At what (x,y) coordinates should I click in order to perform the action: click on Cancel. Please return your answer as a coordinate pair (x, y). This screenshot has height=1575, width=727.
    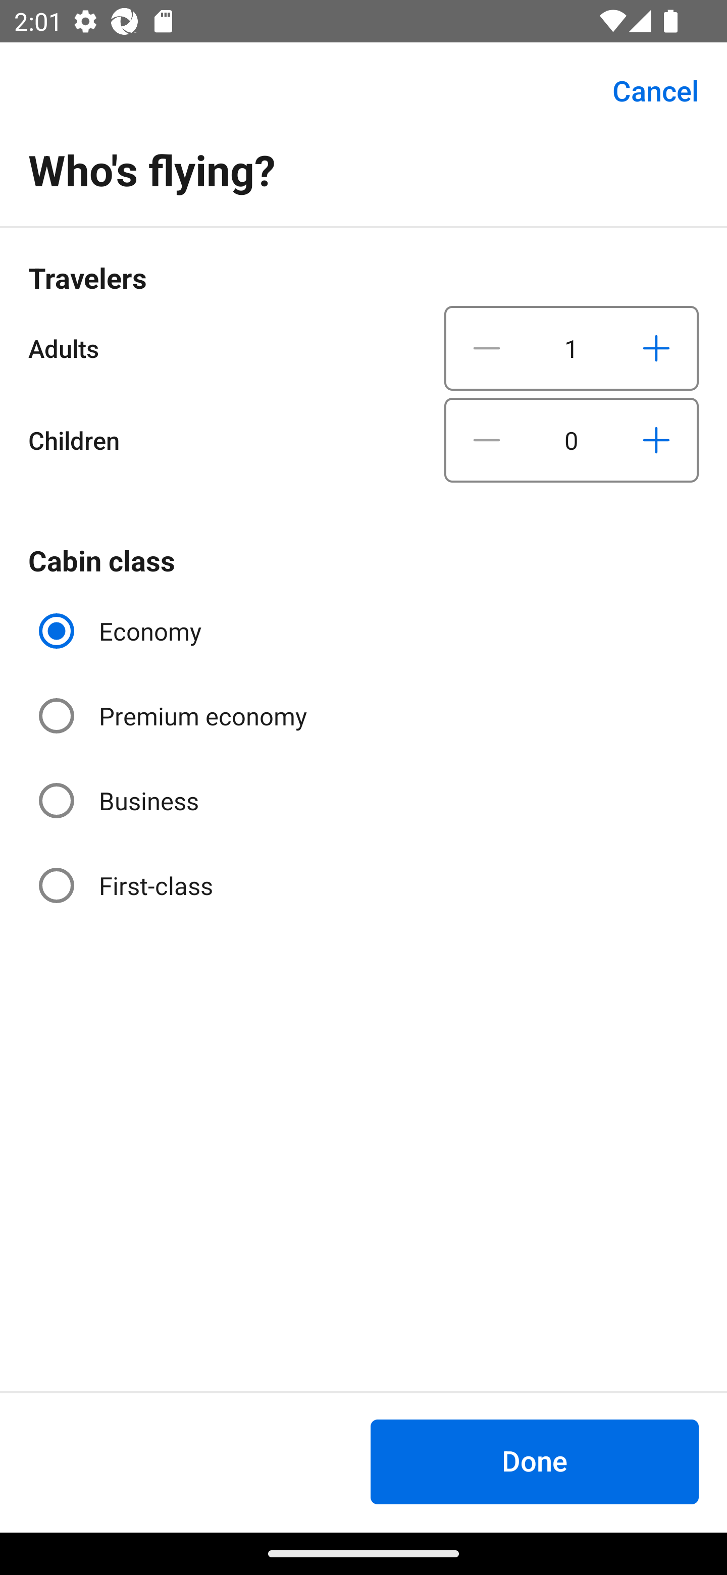
    Looking at the image, I should click on (644, 91).